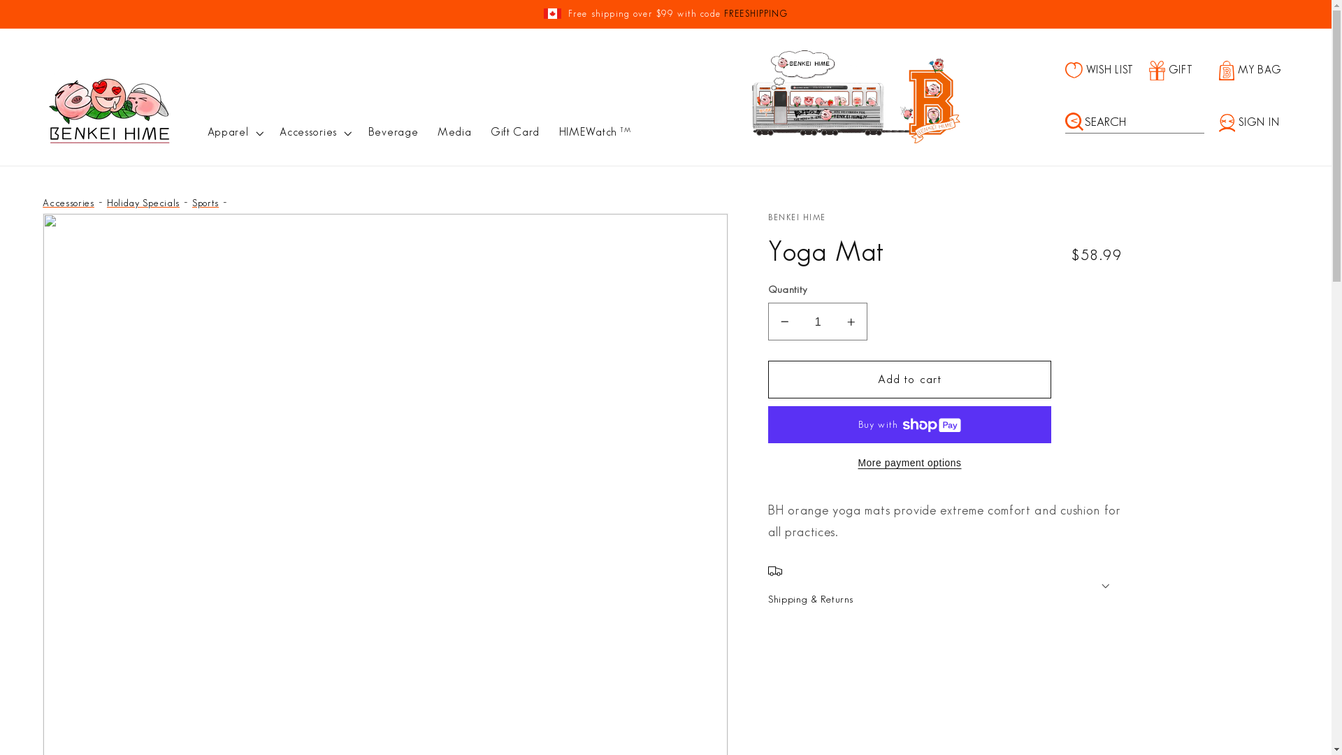  I want to click on MY BAG
Cart, so click(1259, 71).